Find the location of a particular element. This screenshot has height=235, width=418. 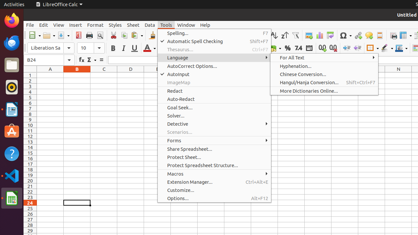

Font Size is located at coordinates (91, 48).